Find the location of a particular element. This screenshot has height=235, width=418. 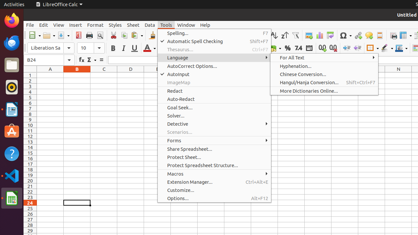

Font Size is located at coordinates (91, 48).